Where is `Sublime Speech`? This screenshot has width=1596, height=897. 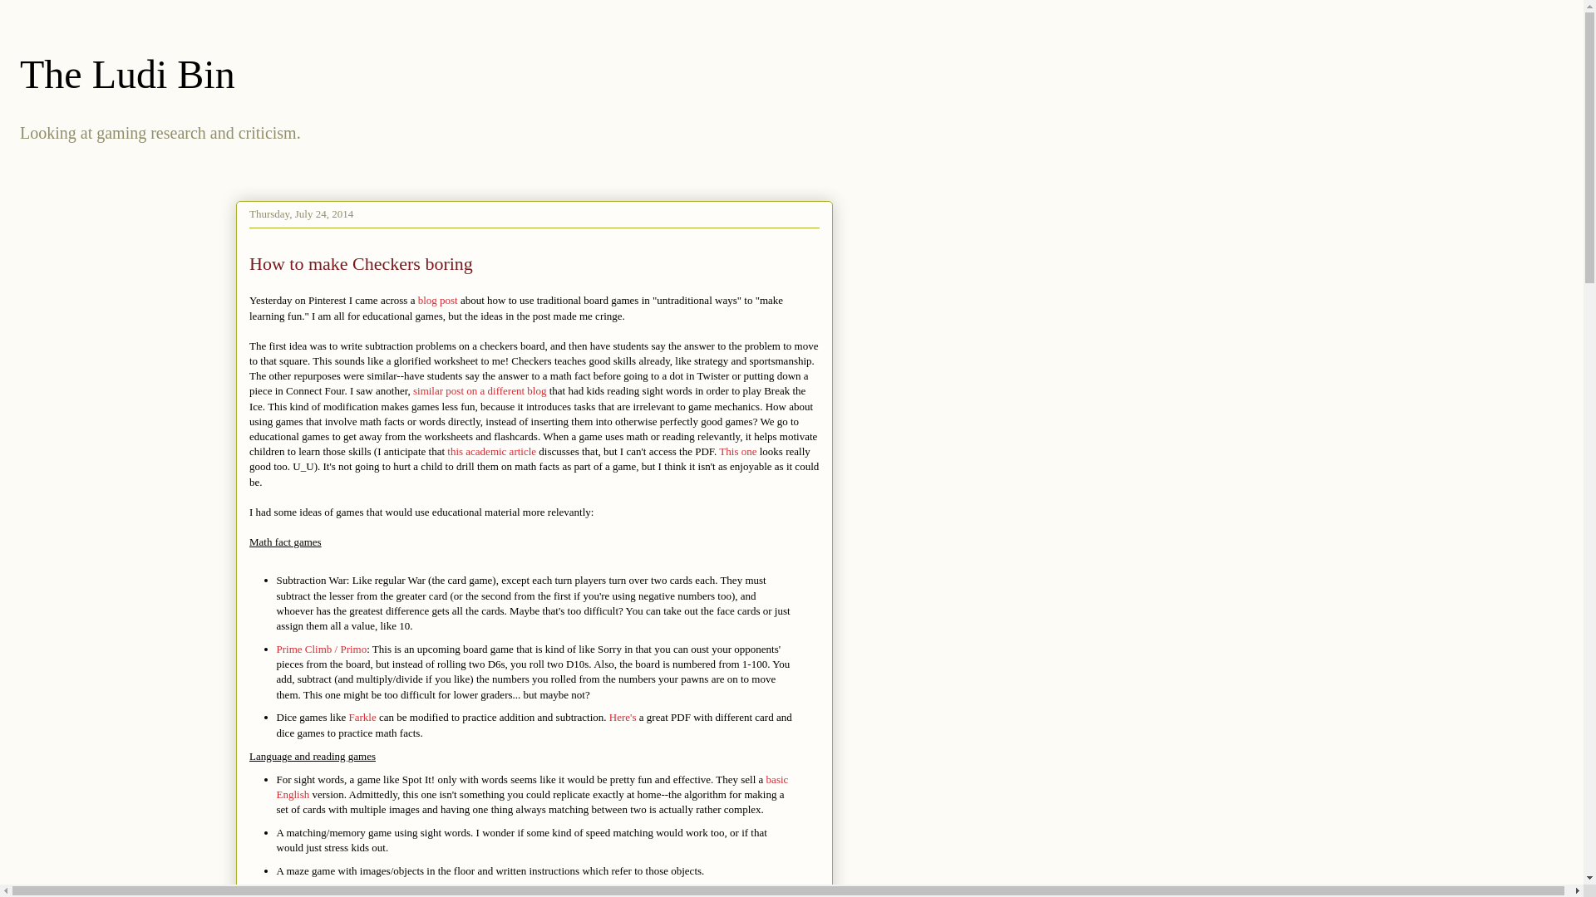
Sublime Speech is located at coordinates (497, 892).